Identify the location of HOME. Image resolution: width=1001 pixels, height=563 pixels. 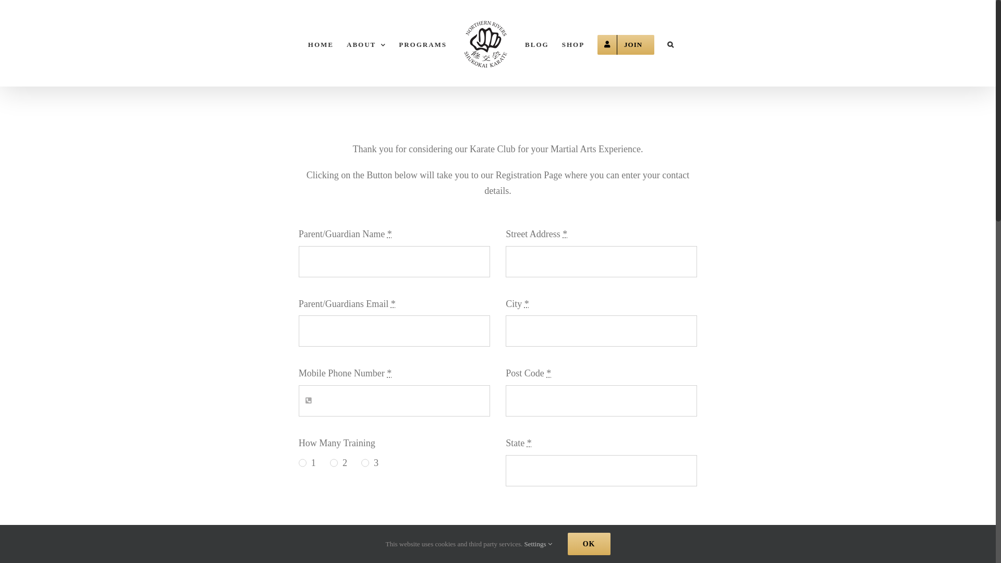
(321, 43).